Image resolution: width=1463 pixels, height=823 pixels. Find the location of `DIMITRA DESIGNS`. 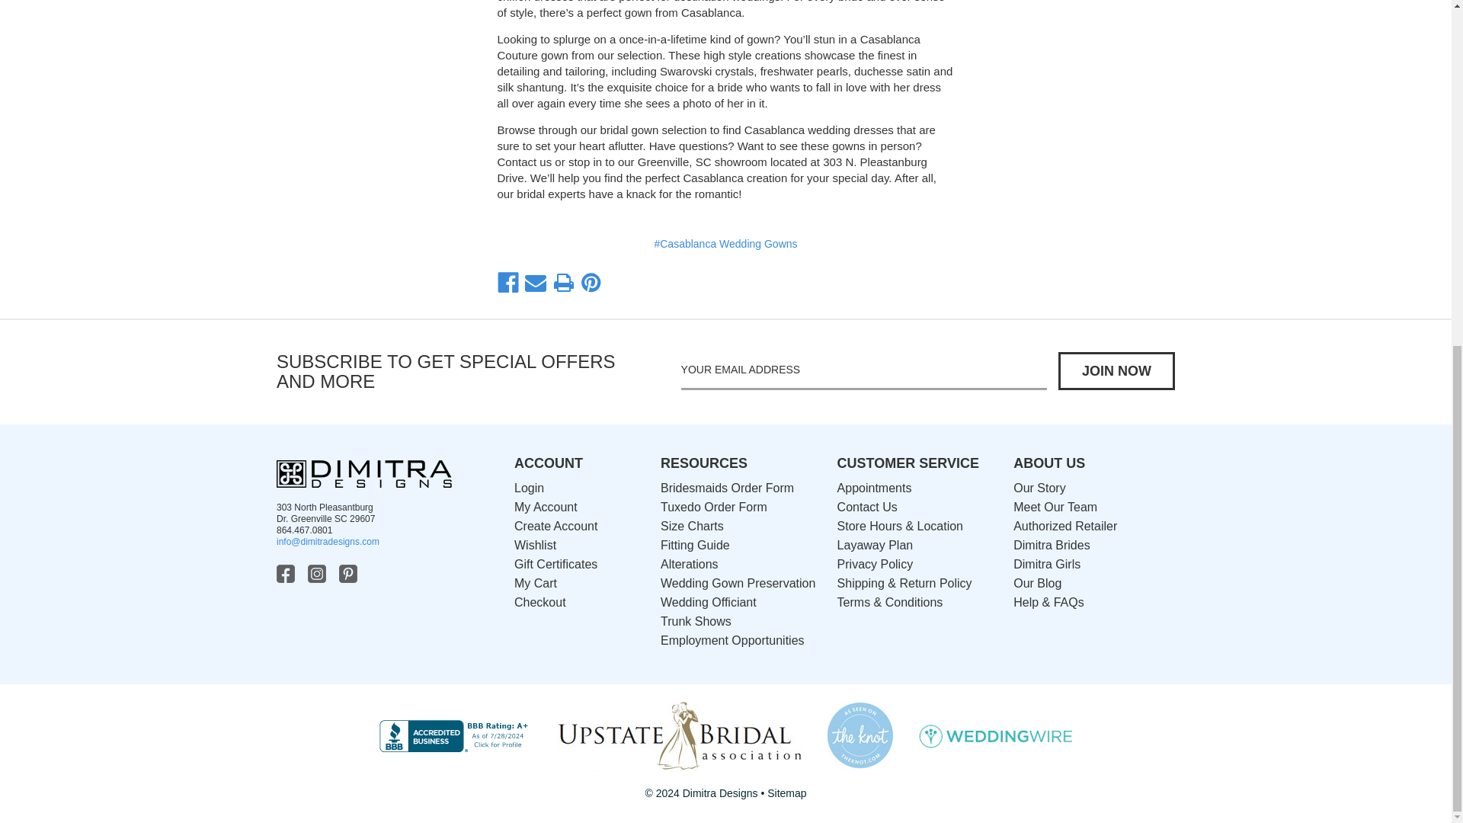

DIMITRA DESIGNS is located at coordinates (364, 474).